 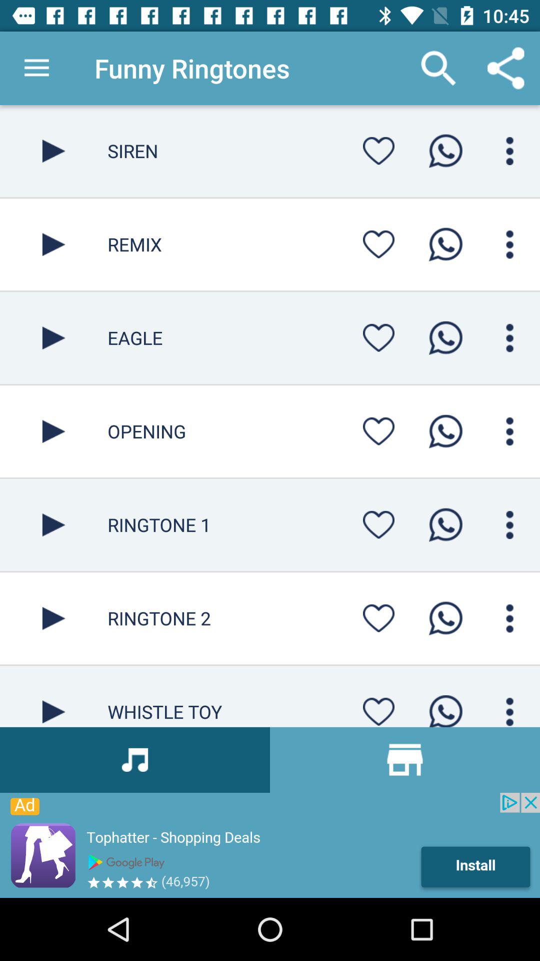 What do you see at coordinates (510, 244) in the screenshot?
I see `display options for the ringtone` at bounding box center [510, 244].